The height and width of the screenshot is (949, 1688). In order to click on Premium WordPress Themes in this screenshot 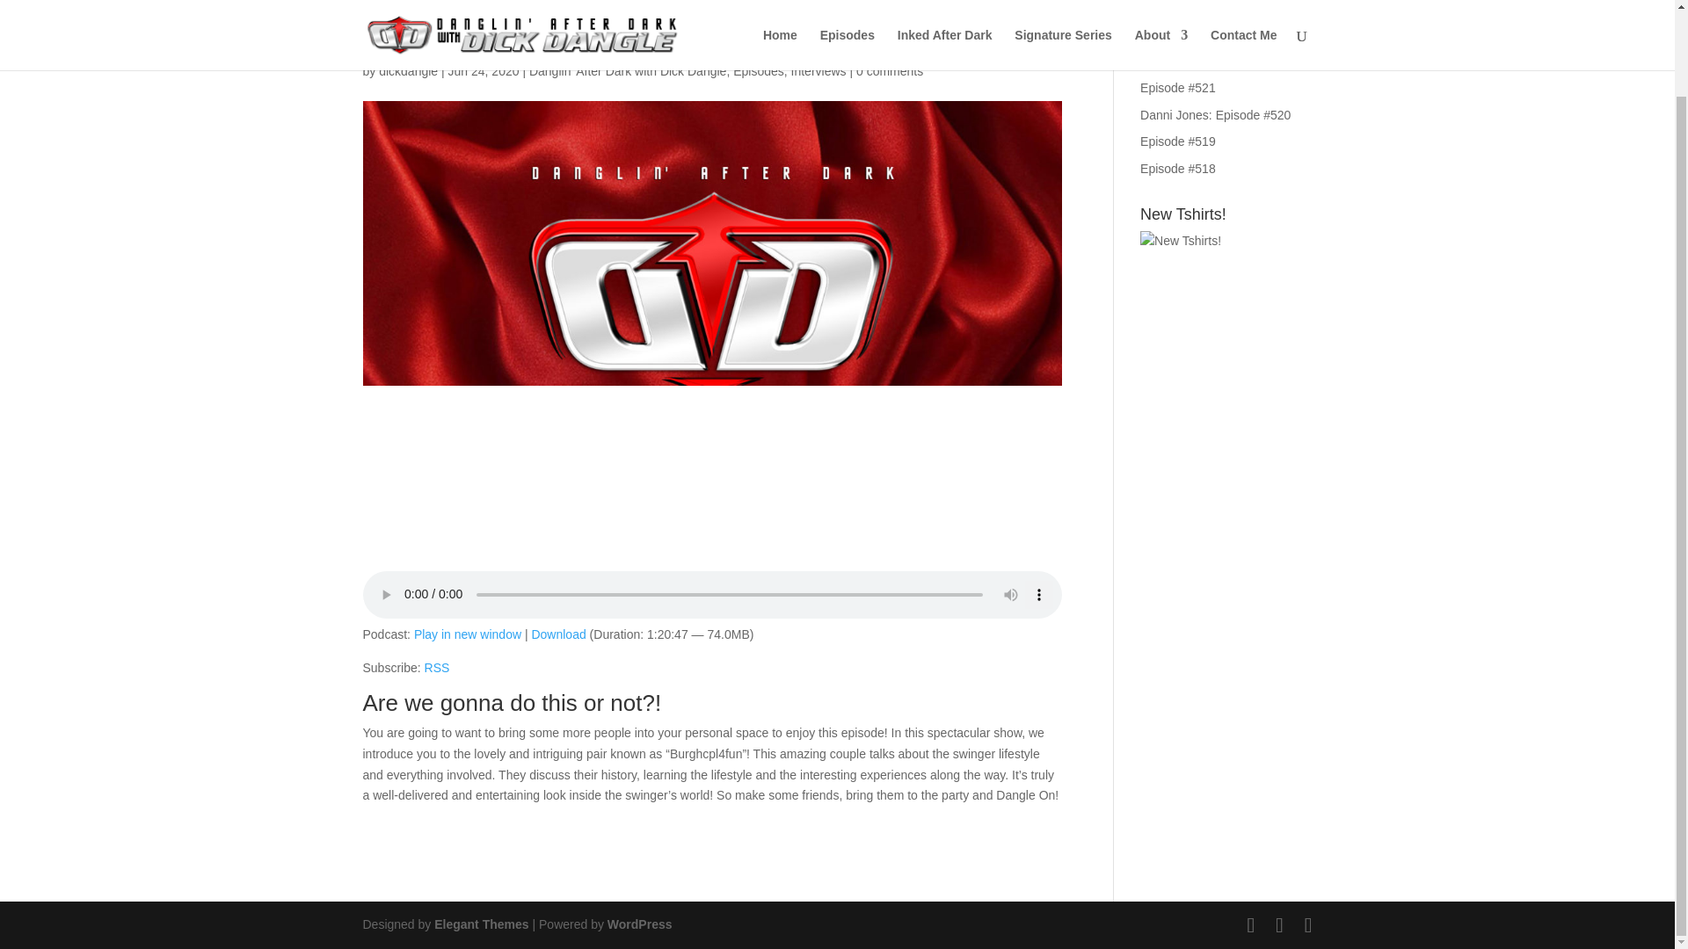, I will do `click(480, 924)`.